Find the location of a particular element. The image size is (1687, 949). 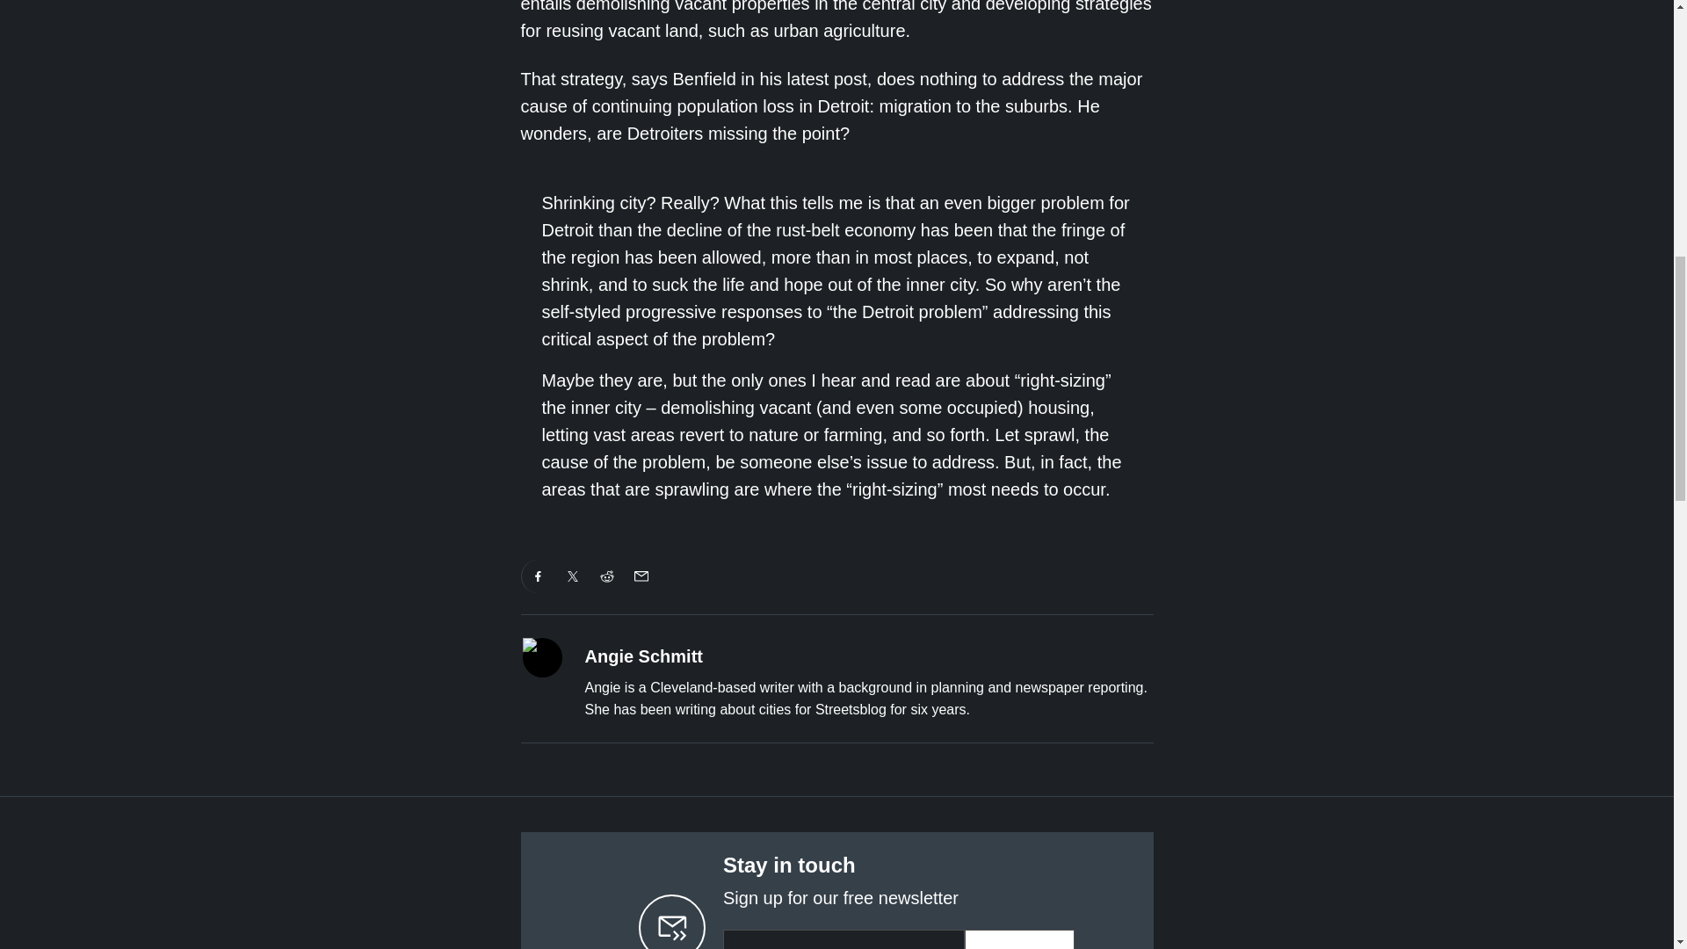

SIGN UP is located at coordinates (1019, 939).